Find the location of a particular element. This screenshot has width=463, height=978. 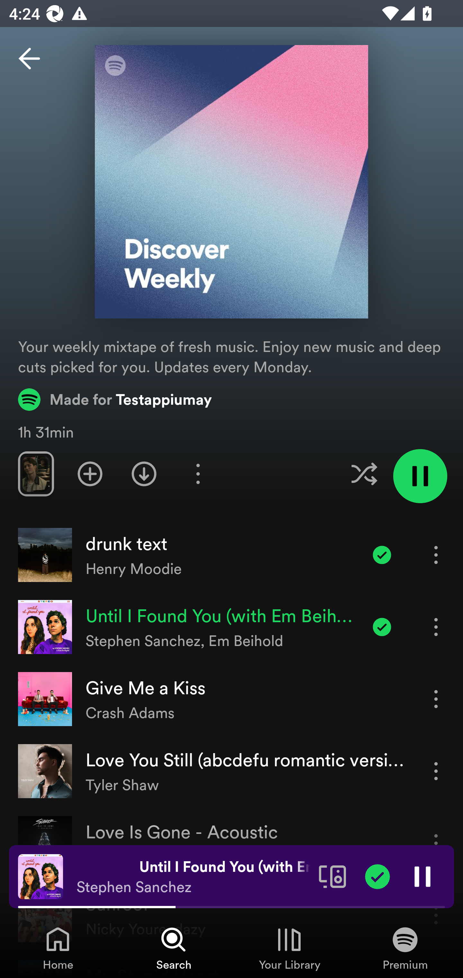

Pause is located at coordinates (422, 876).